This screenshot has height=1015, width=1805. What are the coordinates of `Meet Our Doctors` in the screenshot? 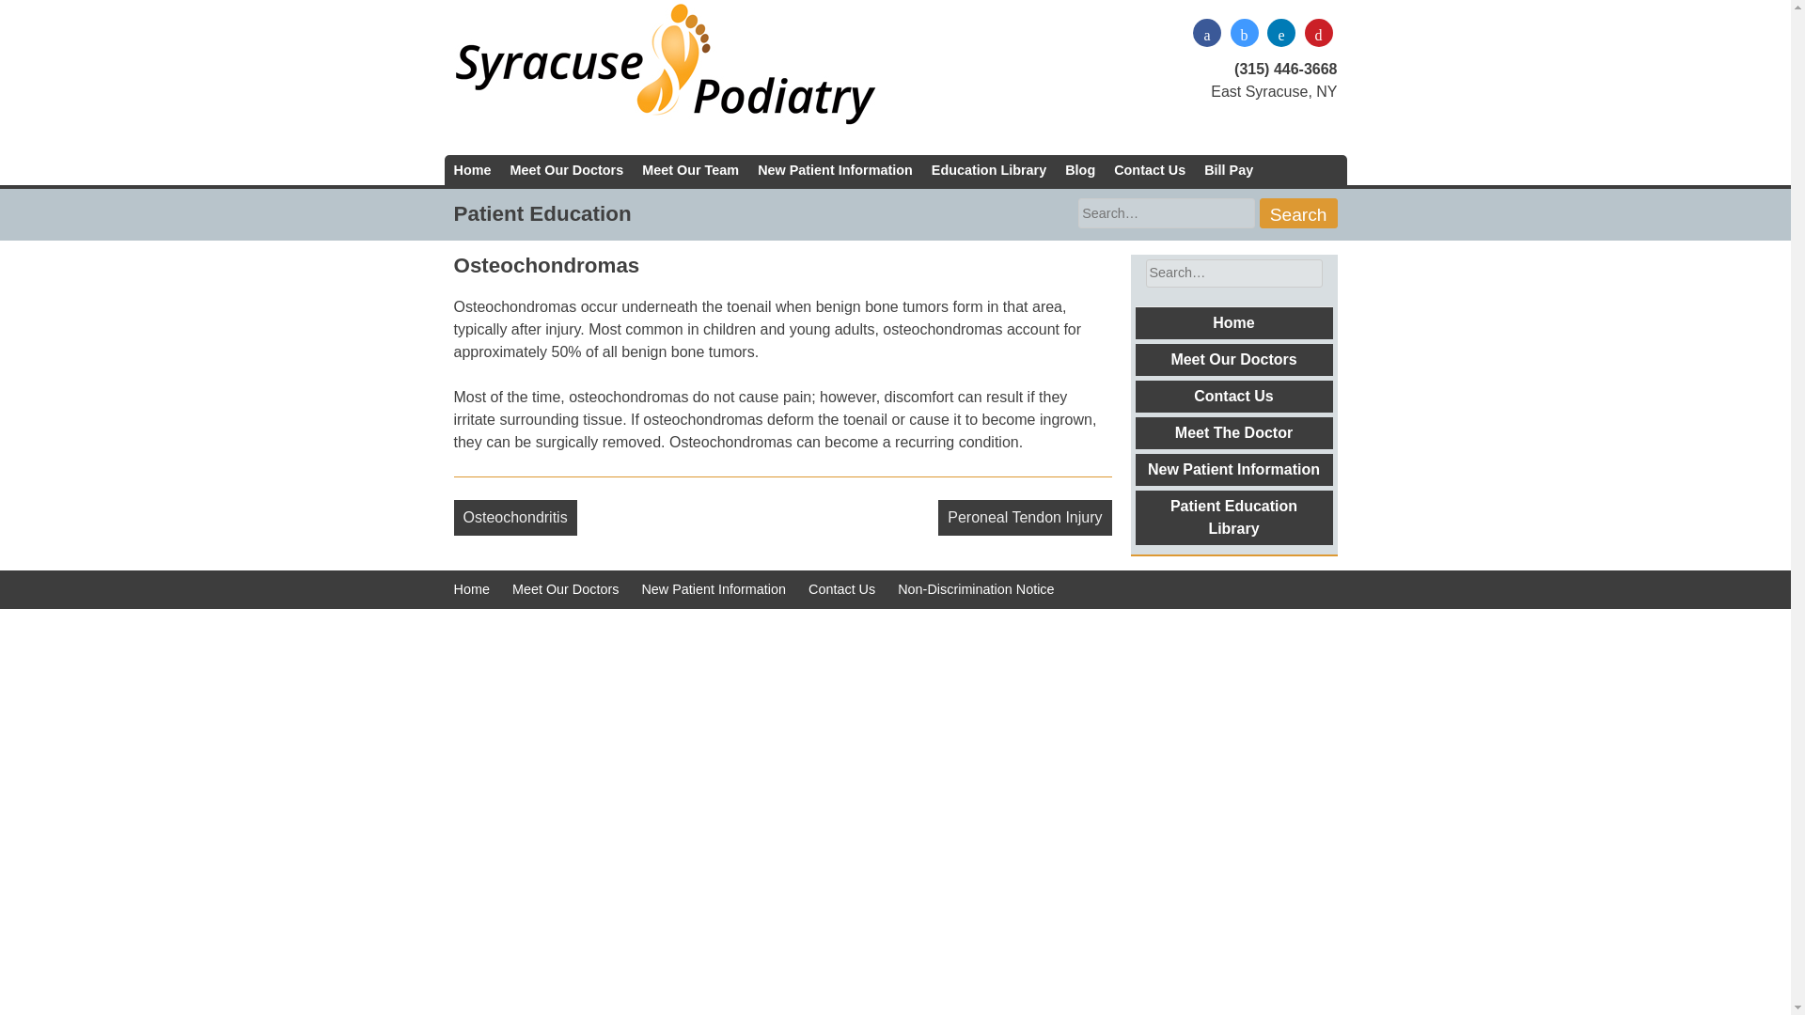 It's located at (1233, 359).